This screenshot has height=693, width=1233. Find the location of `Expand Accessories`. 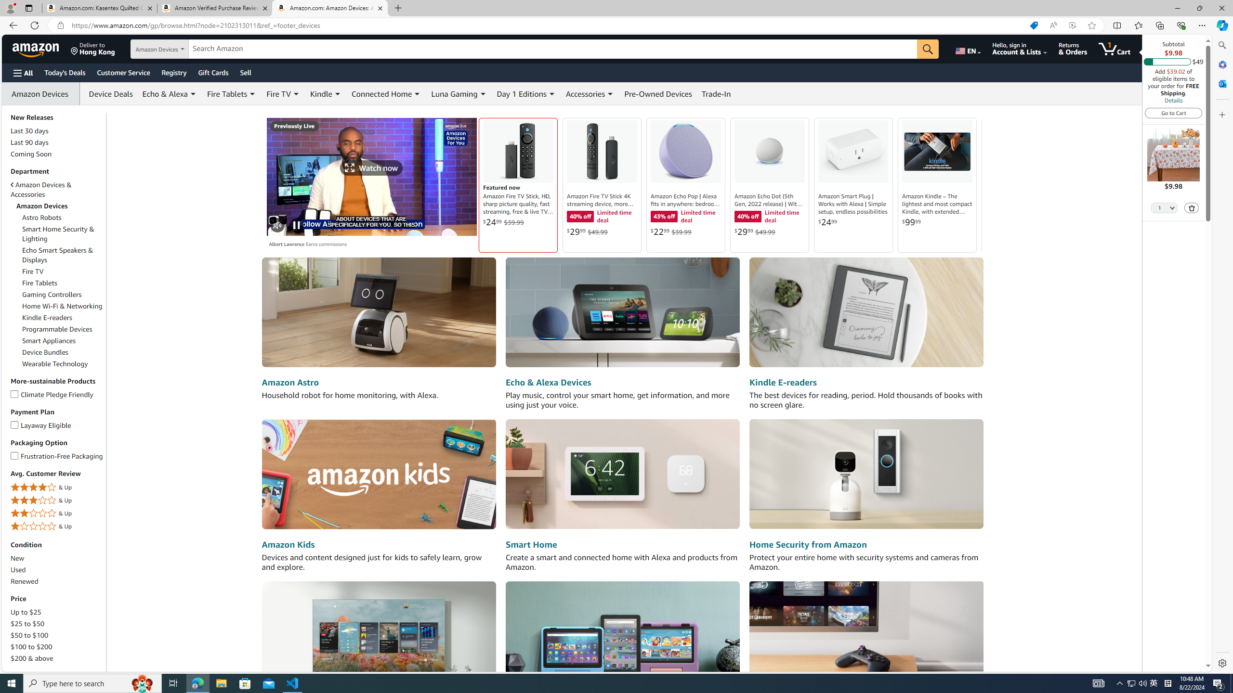

Expand Accessories is located at coordinates (610, 94).